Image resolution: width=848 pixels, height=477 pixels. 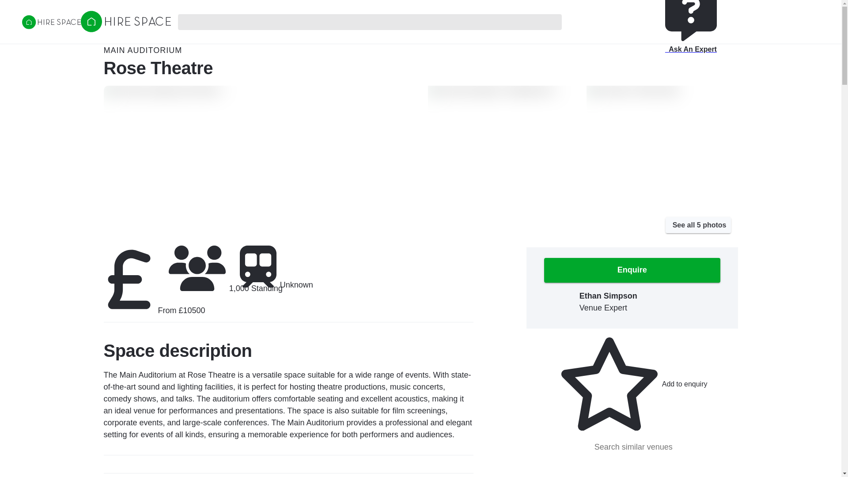 I want to click on Search similar venues, so click(x=632, y=384).